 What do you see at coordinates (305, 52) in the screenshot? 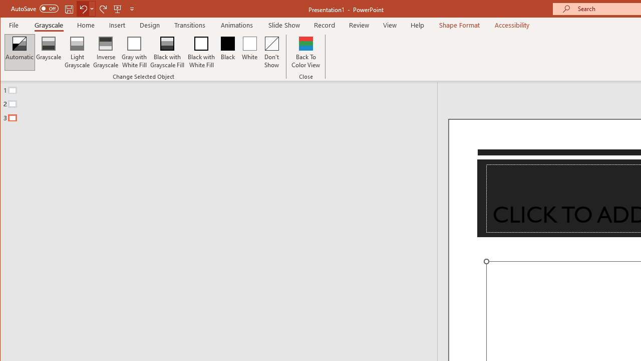
I see `Back To Color View` at bounding box center [305, 52].